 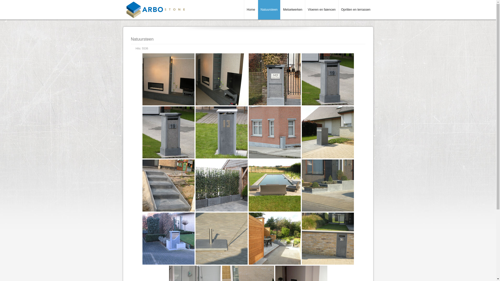 I want to click on                                , so click(x=168, y=79).